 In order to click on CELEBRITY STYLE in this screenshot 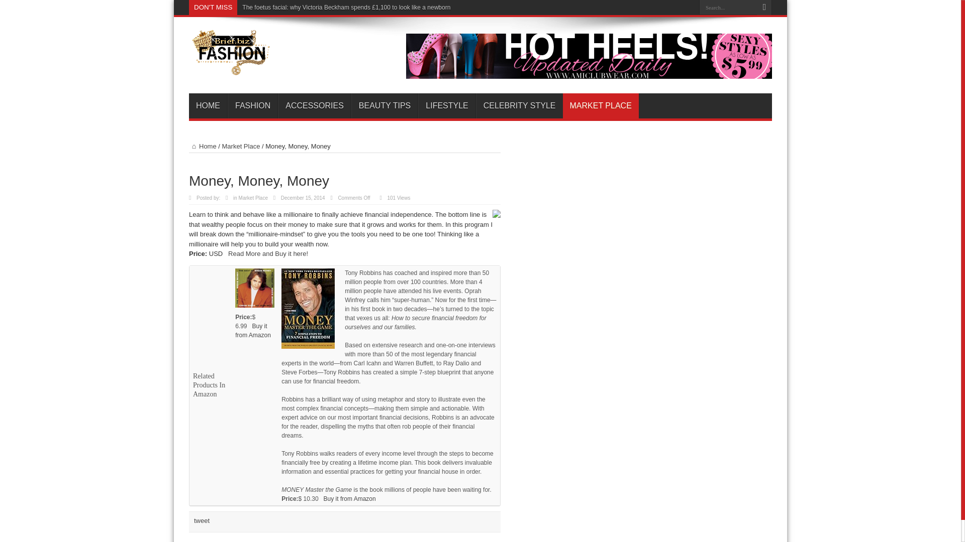, I will do `click(519, 105)`.